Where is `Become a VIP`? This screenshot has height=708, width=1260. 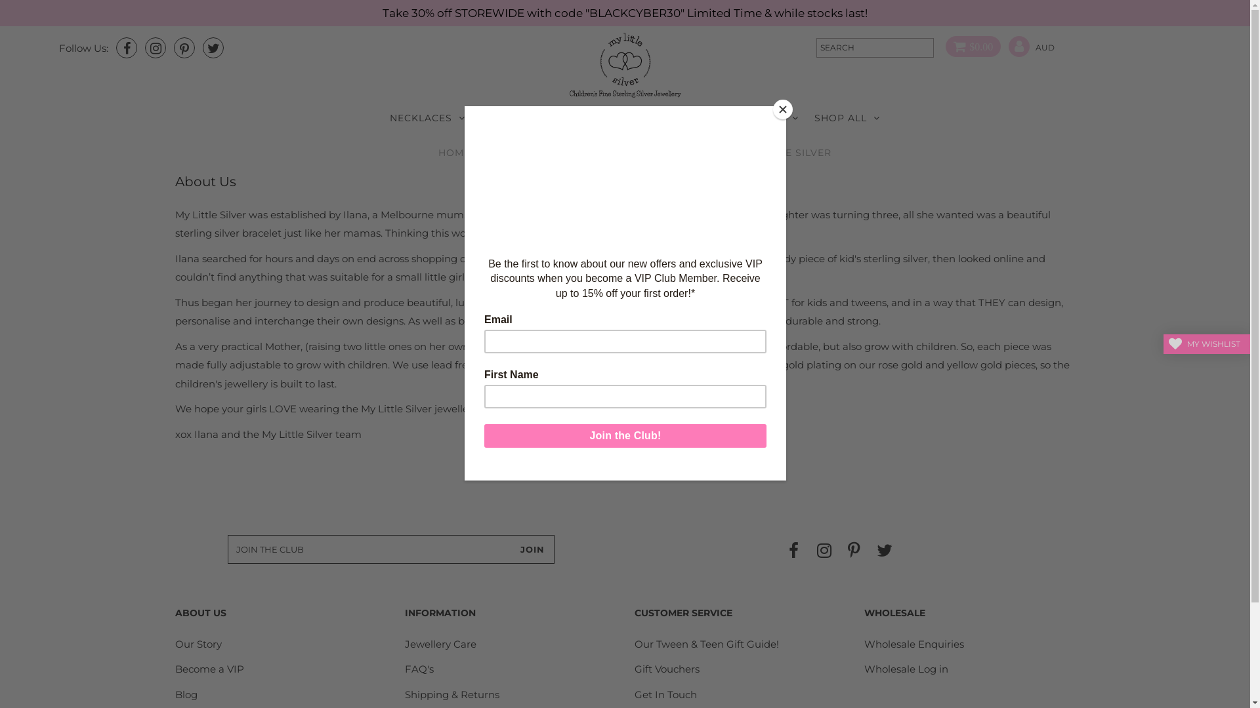
Become a VIP is located at coordinates (210, 669).